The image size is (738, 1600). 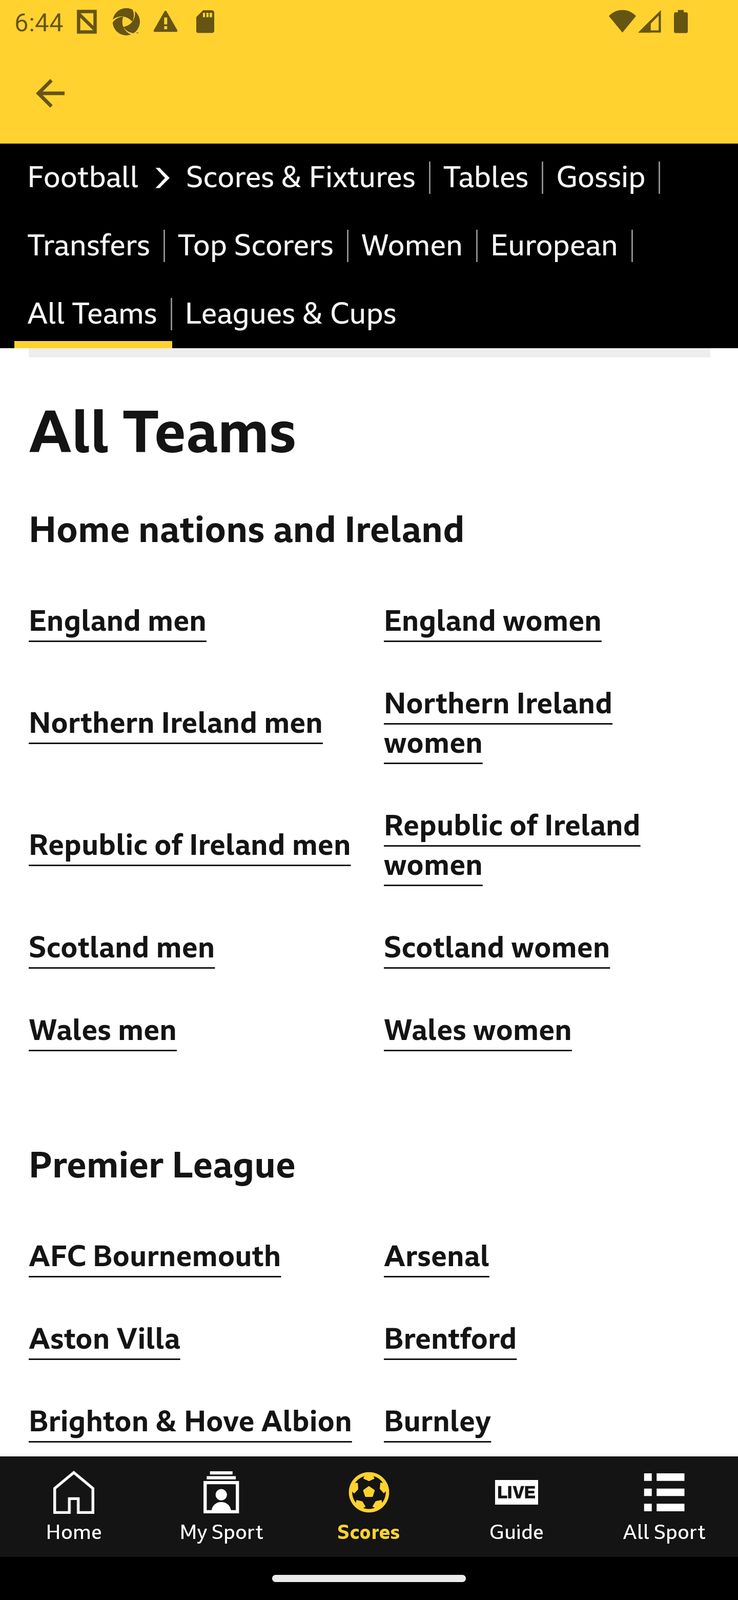 I want to click on My Sport, so click(x=221, y=1506).